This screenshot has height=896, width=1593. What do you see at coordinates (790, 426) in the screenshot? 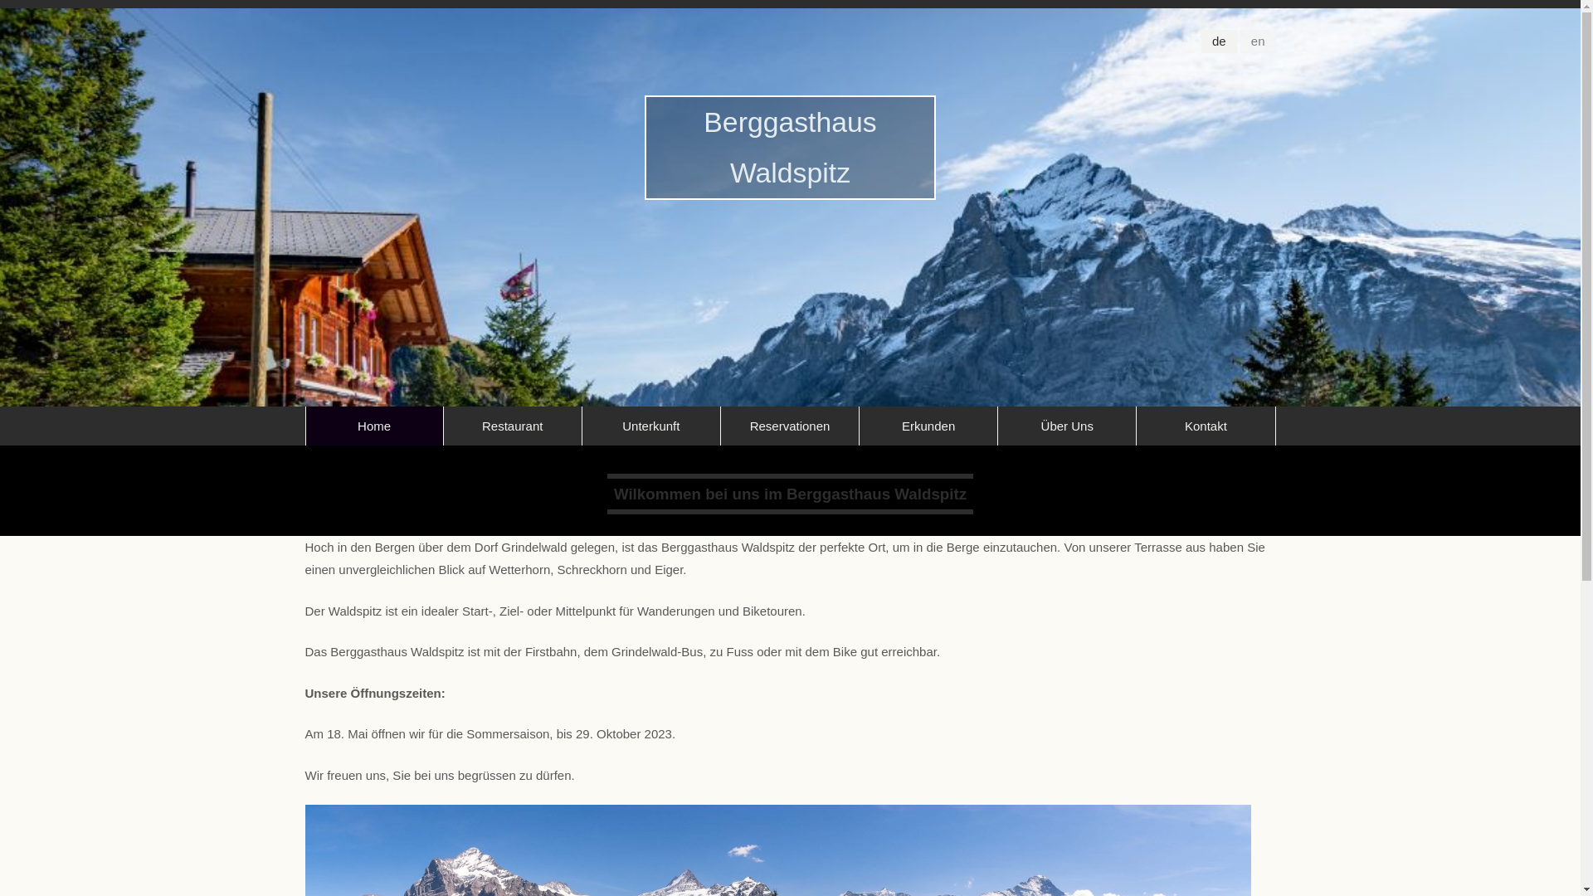
I see `Reservationen` at bounding box center [790, 426].